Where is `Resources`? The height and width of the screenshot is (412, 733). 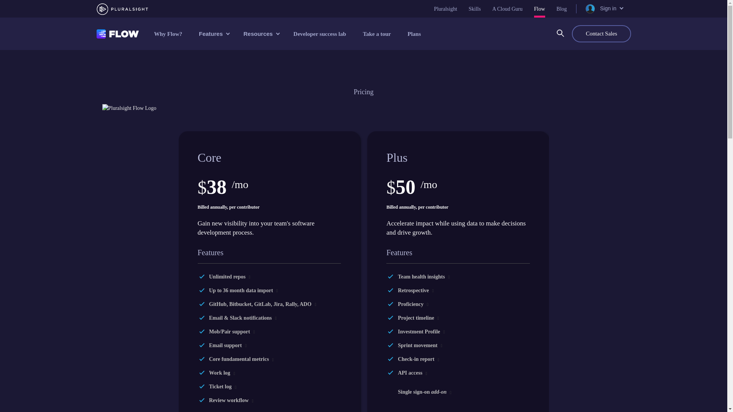
Resources is located at coordinates (261, 34).